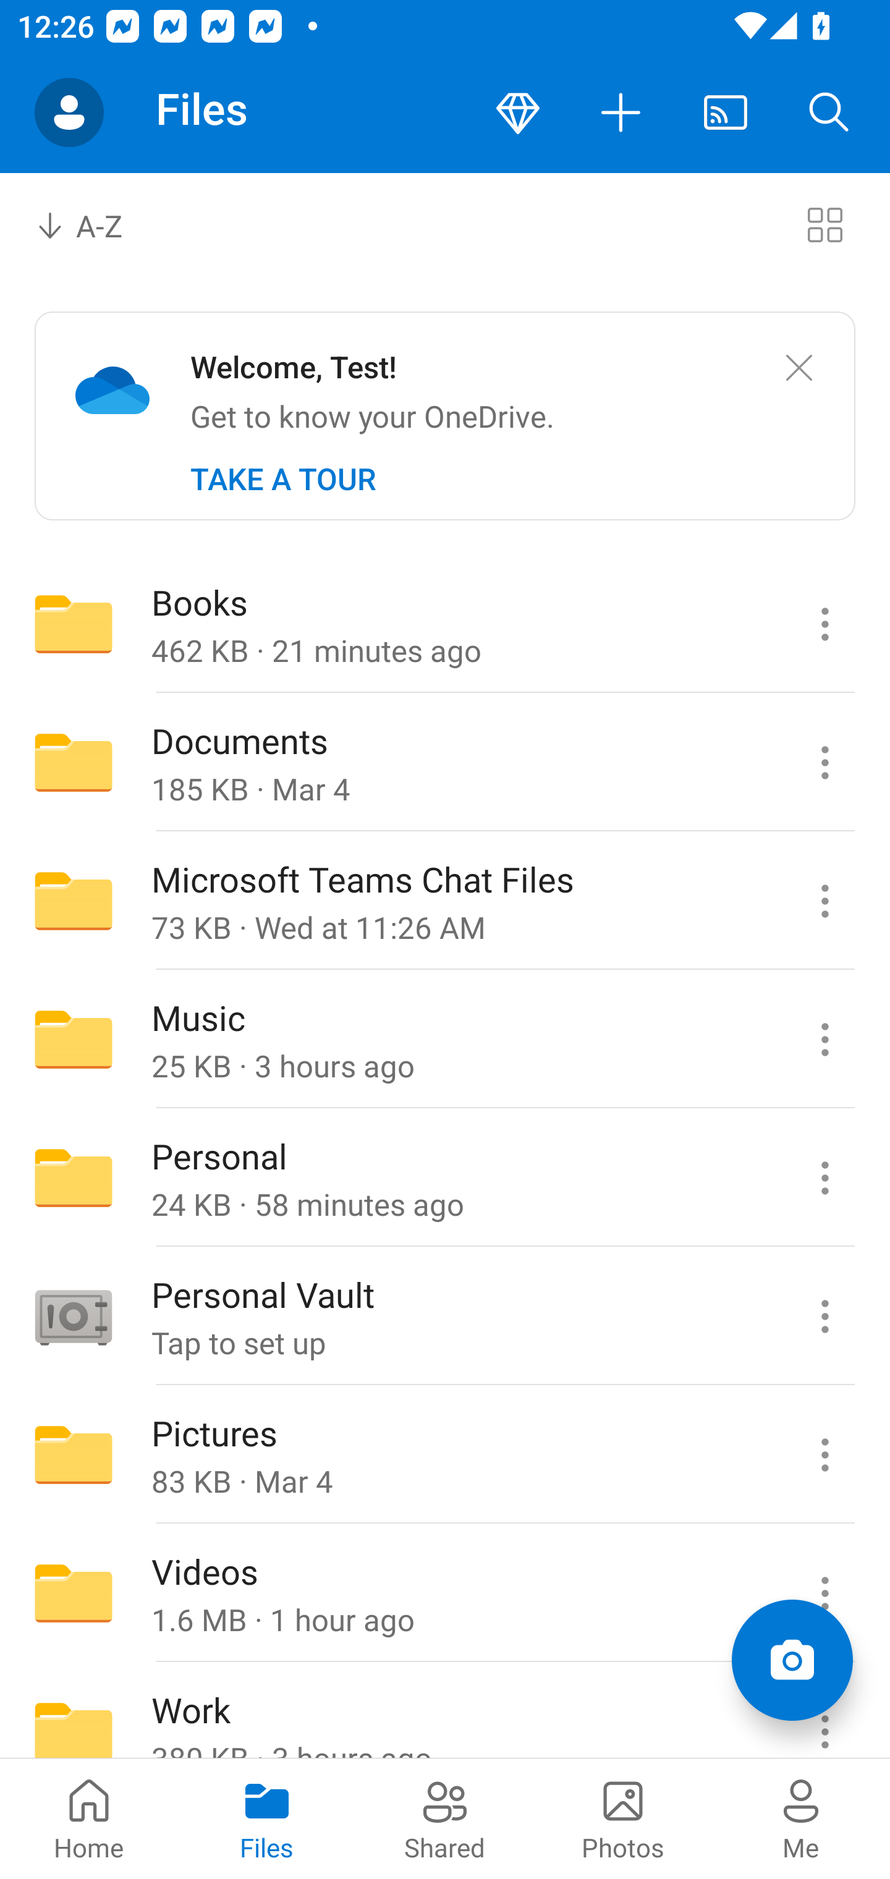 The height and width of the screenshot is (1879, 890). Describe the element at coordinates (829, 112) in the screenshot. I see `Search button` at that location.